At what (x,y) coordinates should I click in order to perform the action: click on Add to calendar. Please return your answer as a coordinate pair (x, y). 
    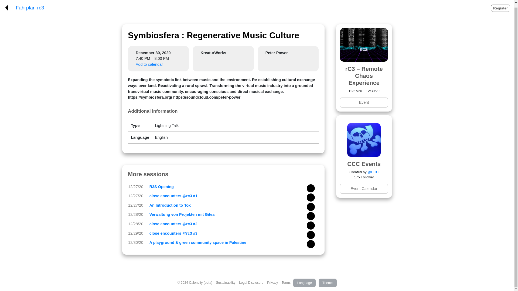
    Looking at the image, I should click on (149, 64).